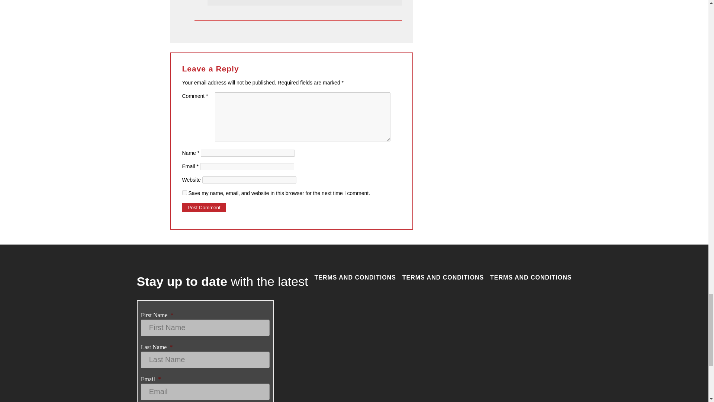 The width and height of the screenshot is (714, 402). I want to click on Post Comment, so click(204, 208).